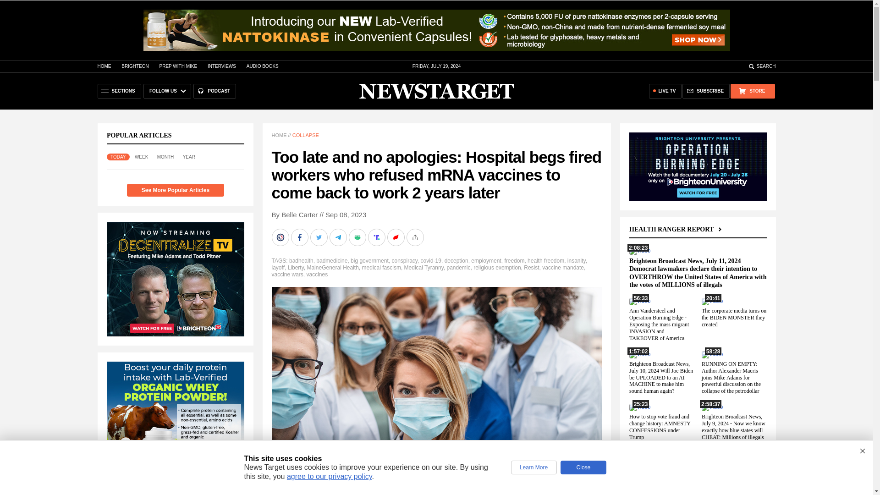 The image size is (880, 495). I want to click on 2:08:23, so click(639, 251).